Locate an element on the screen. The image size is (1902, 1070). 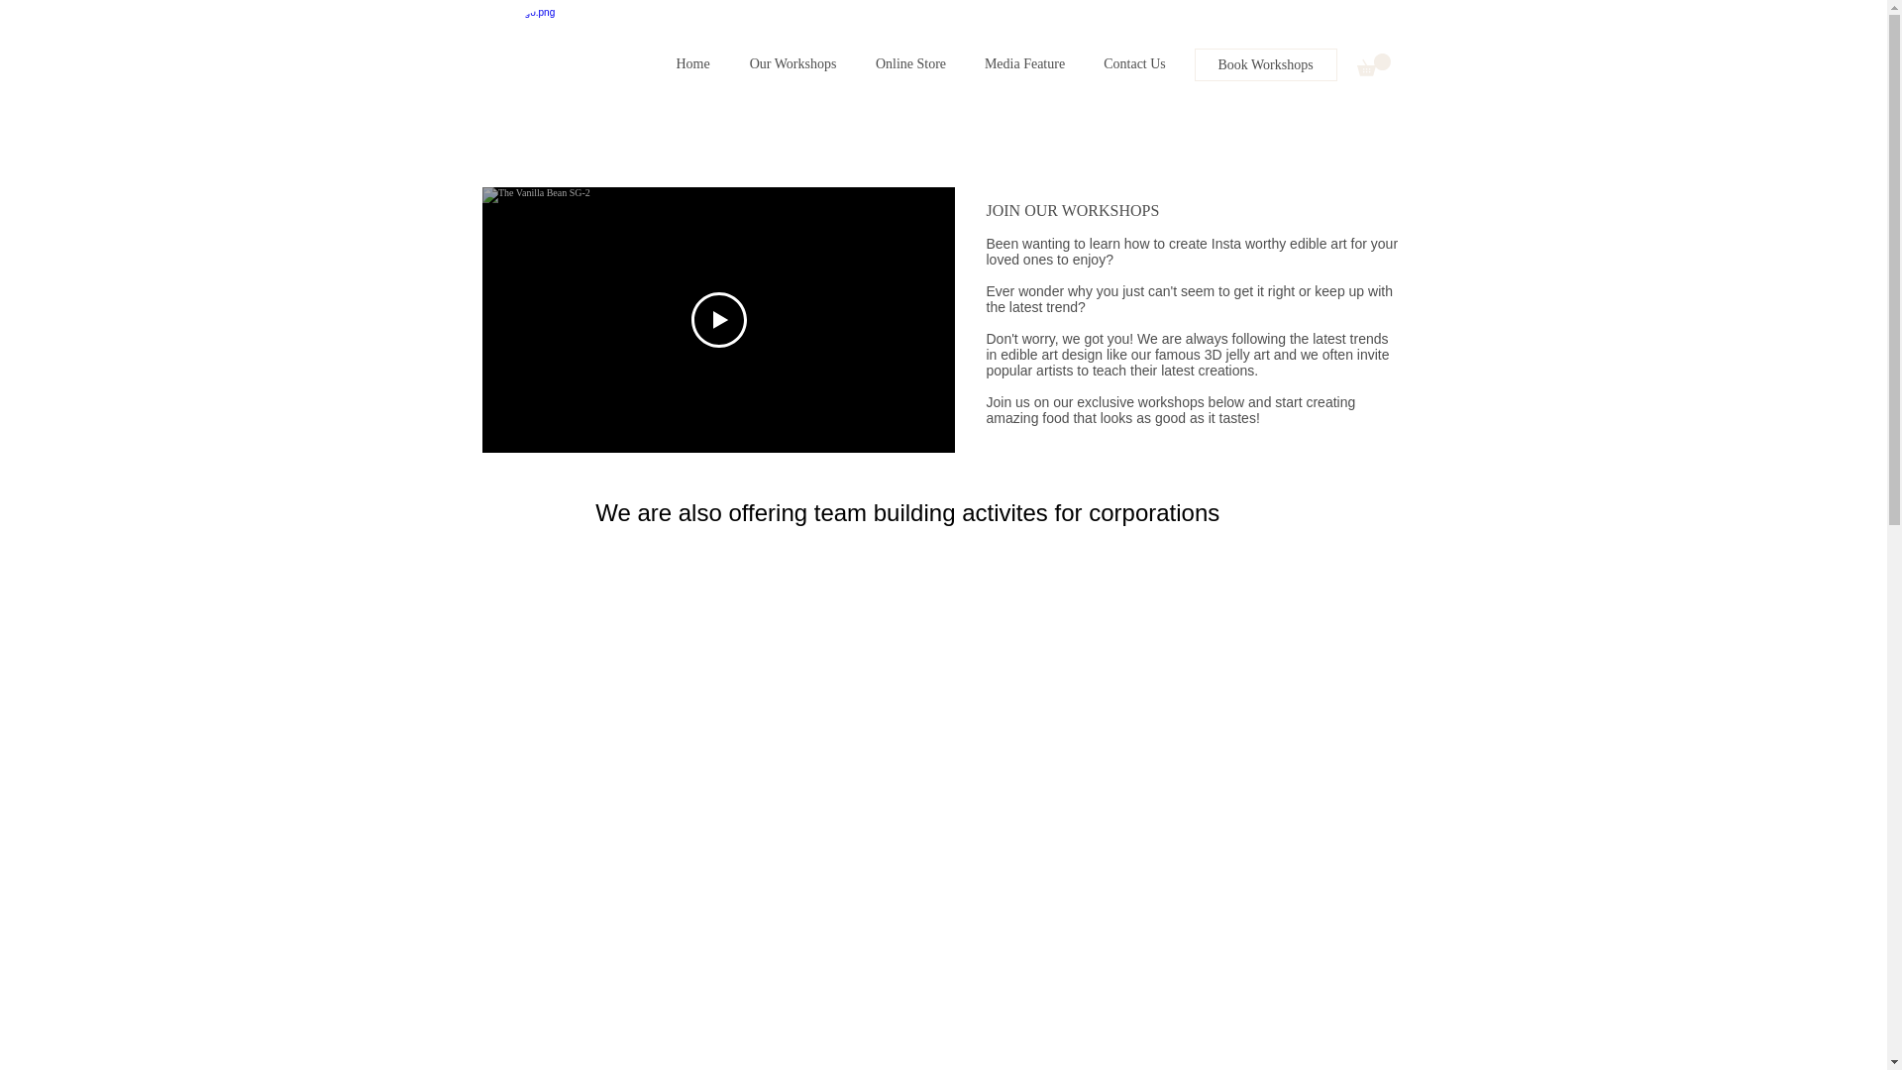
Contact Us is located at coordinates (1134, 63).